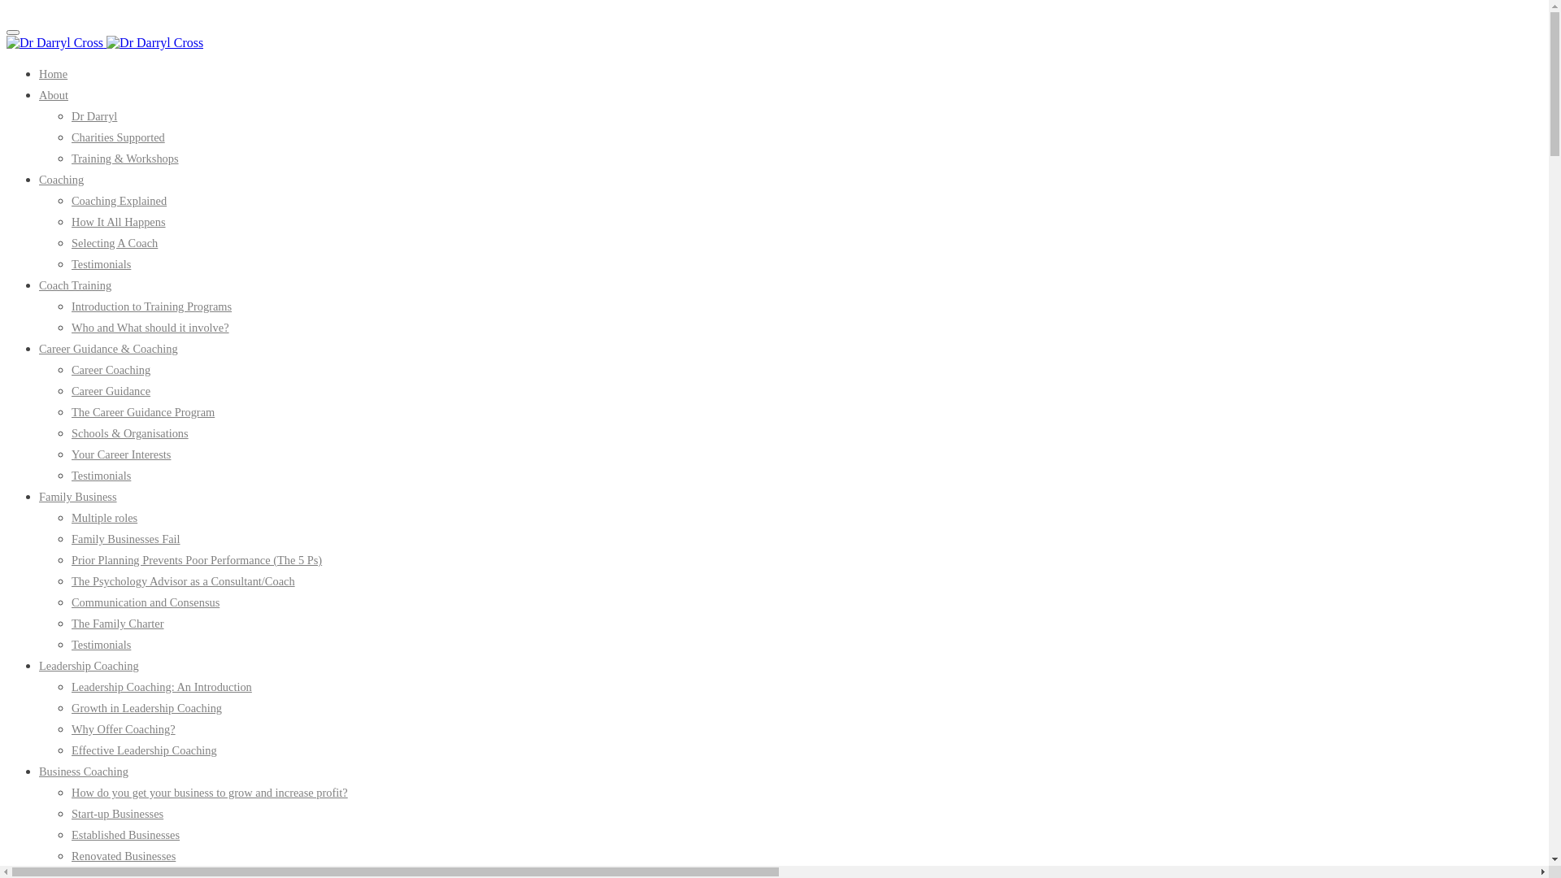  Describe the element at coordinates (121, 454) in the screenshot. I see `Your Career Interests` at that location.